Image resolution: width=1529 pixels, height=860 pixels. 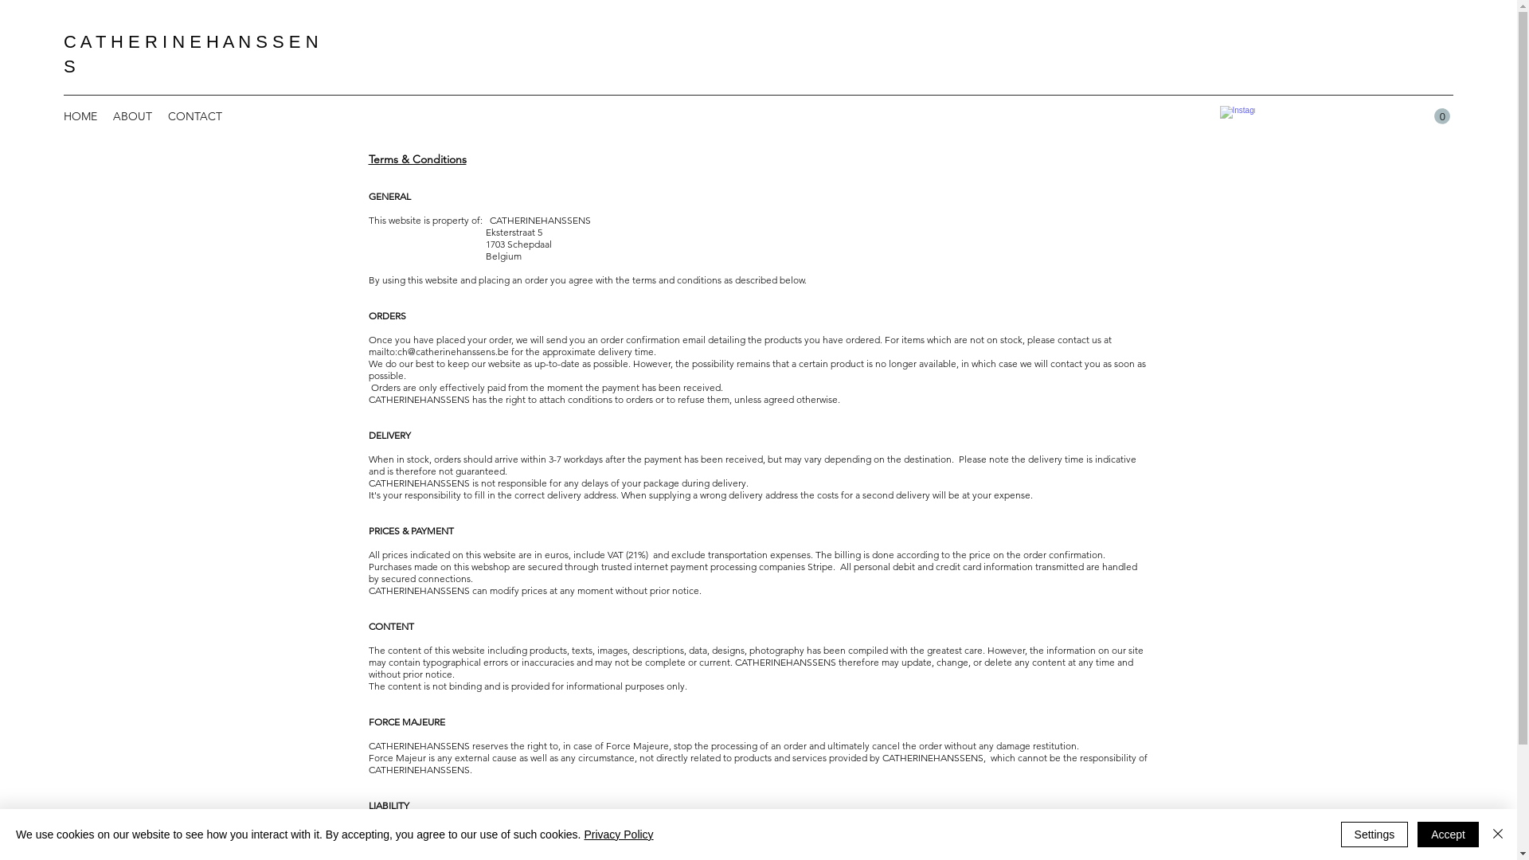 What do you see at coordinates (1448, 835) in the screenshot?
I see `Accept` at bounding box center [1448, 835].